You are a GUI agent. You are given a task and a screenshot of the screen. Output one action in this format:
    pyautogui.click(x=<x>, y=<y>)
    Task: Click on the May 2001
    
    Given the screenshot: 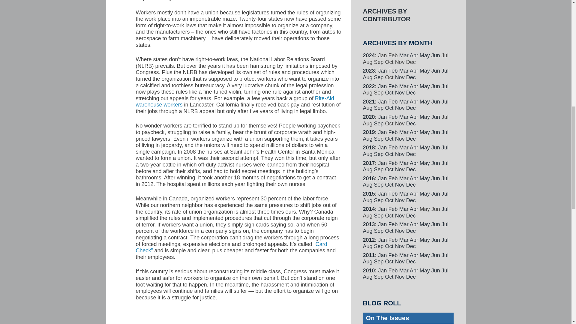 What is the action you would take?
    pyautogui.click(x=425, y=71)
    